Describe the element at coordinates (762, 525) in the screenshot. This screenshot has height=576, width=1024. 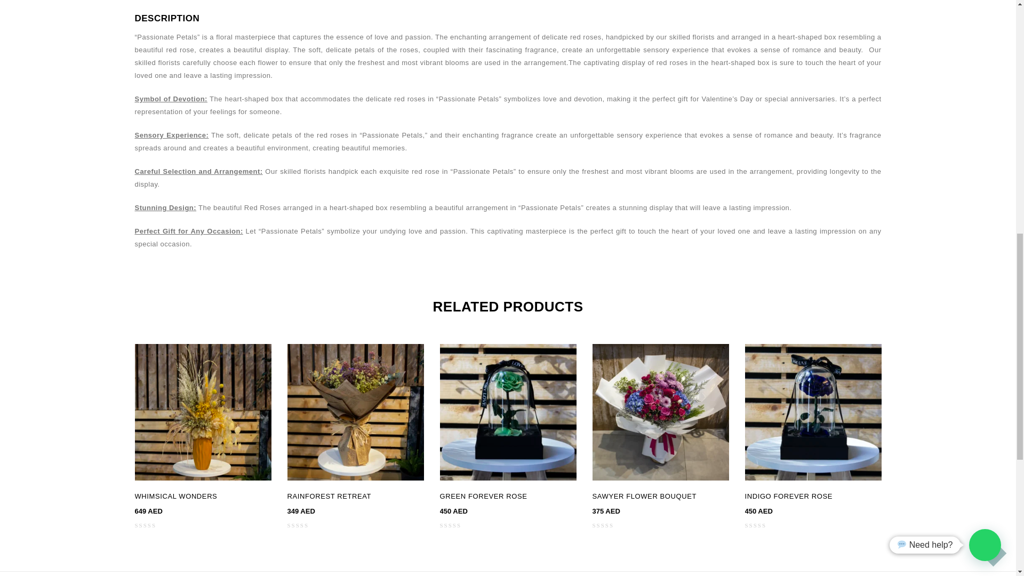
I see `Not yet rated` at that location.